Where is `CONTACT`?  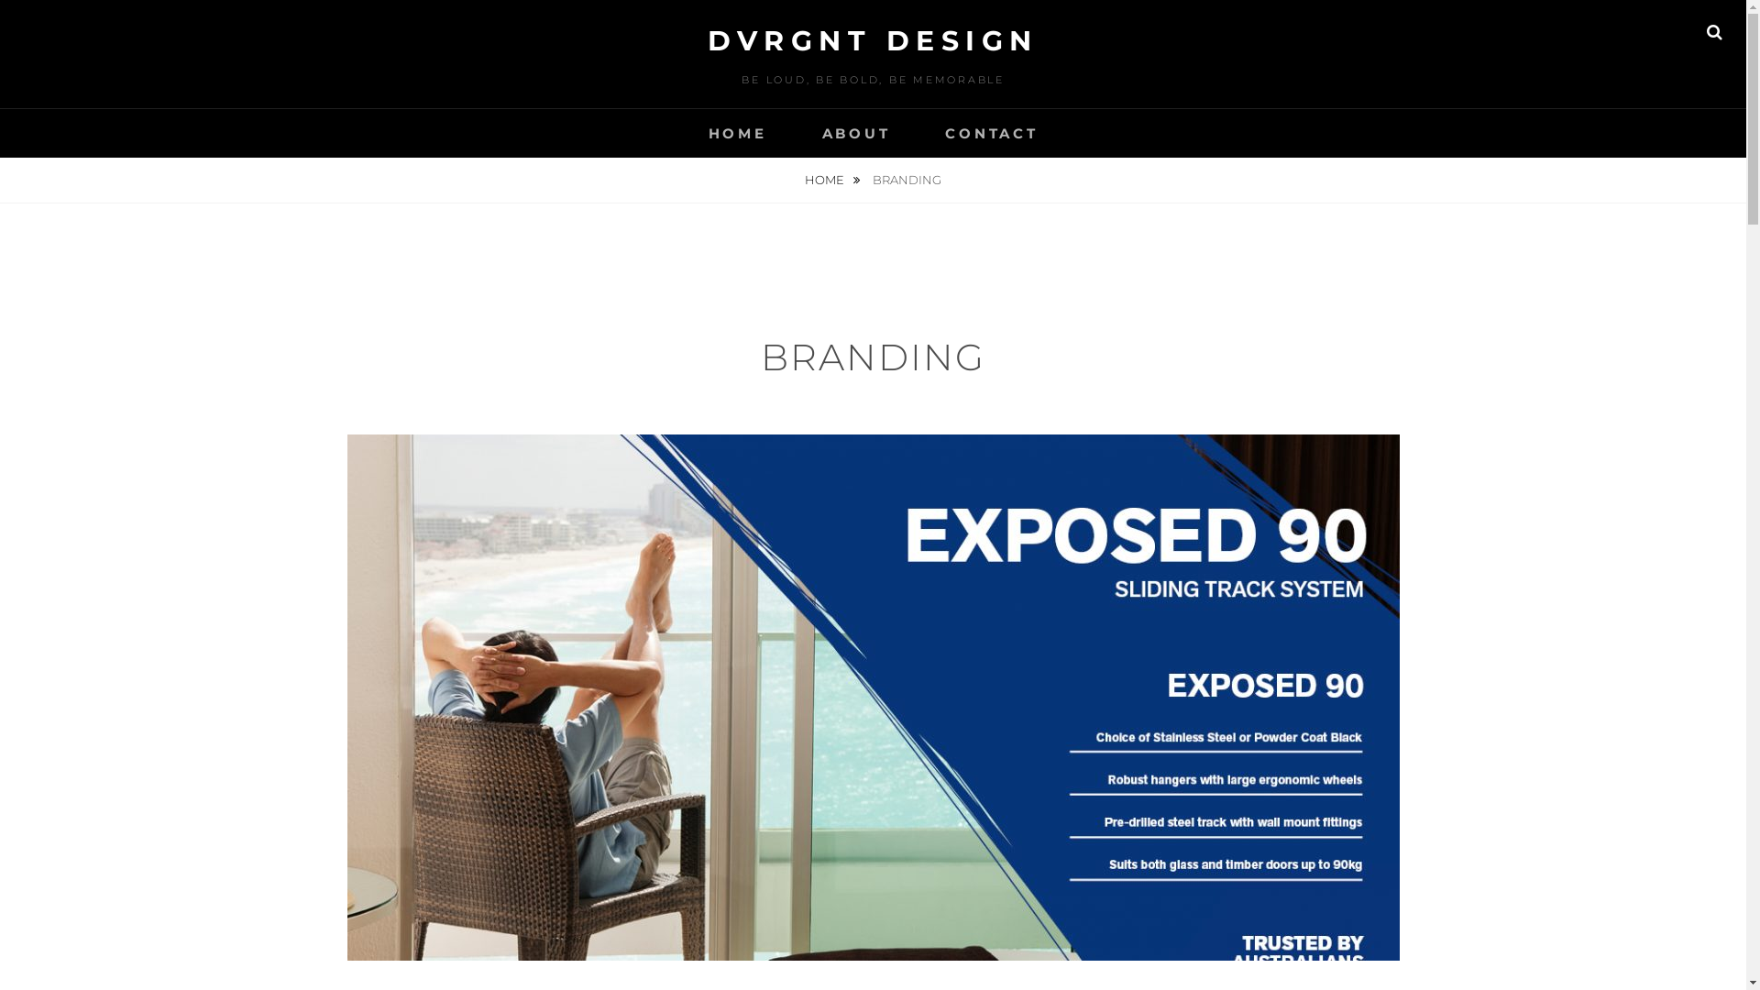
CONTACT is located at coordinates (991, 134).